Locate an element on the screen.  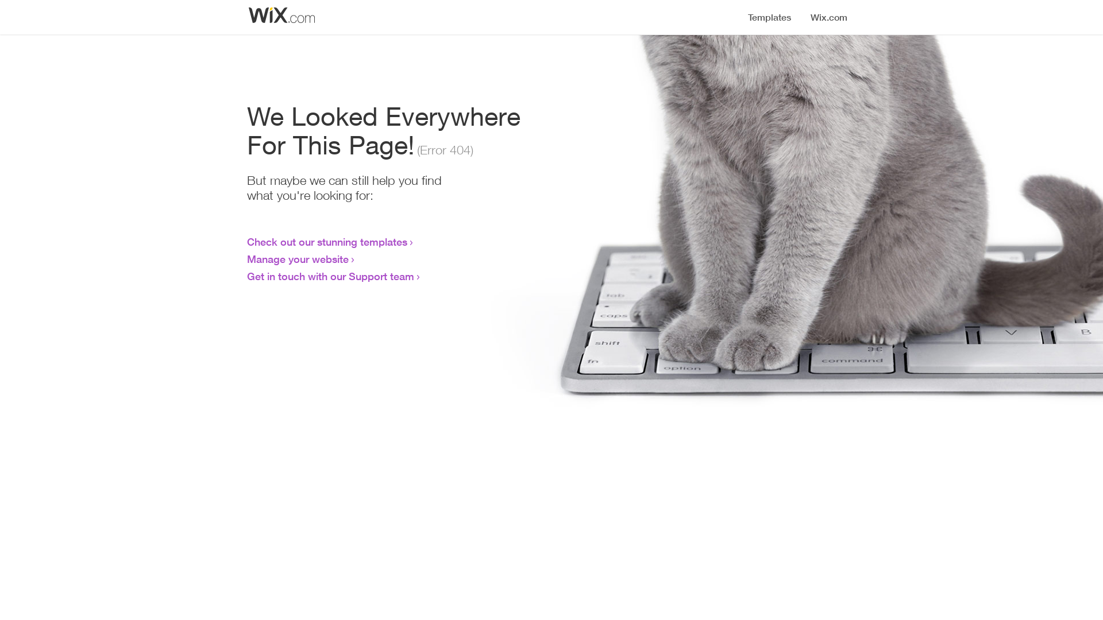
Check out our stunning templates is located at coordinates (327, 242).